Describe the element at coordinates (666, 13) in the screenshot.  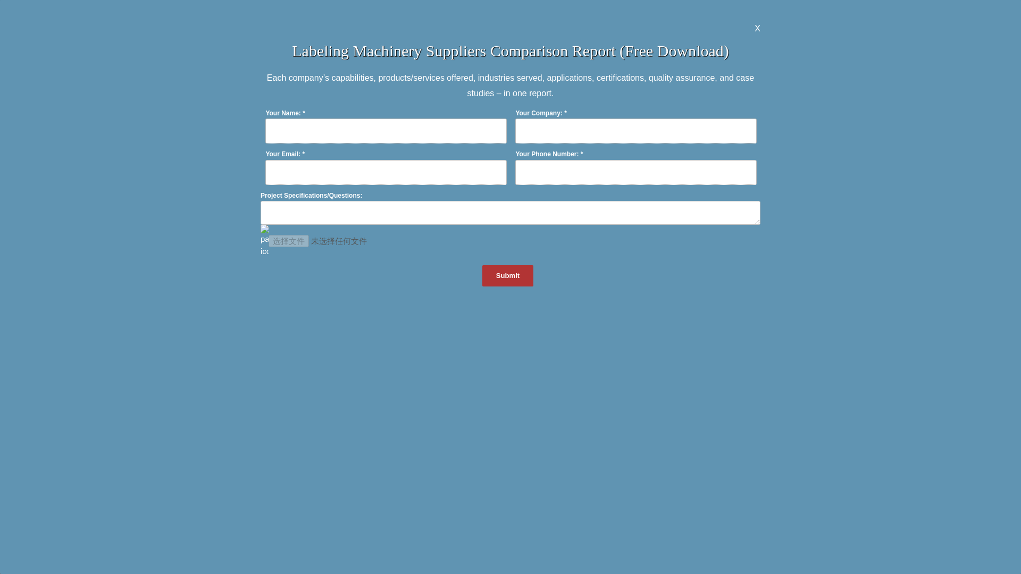
I see `Home` at that location.